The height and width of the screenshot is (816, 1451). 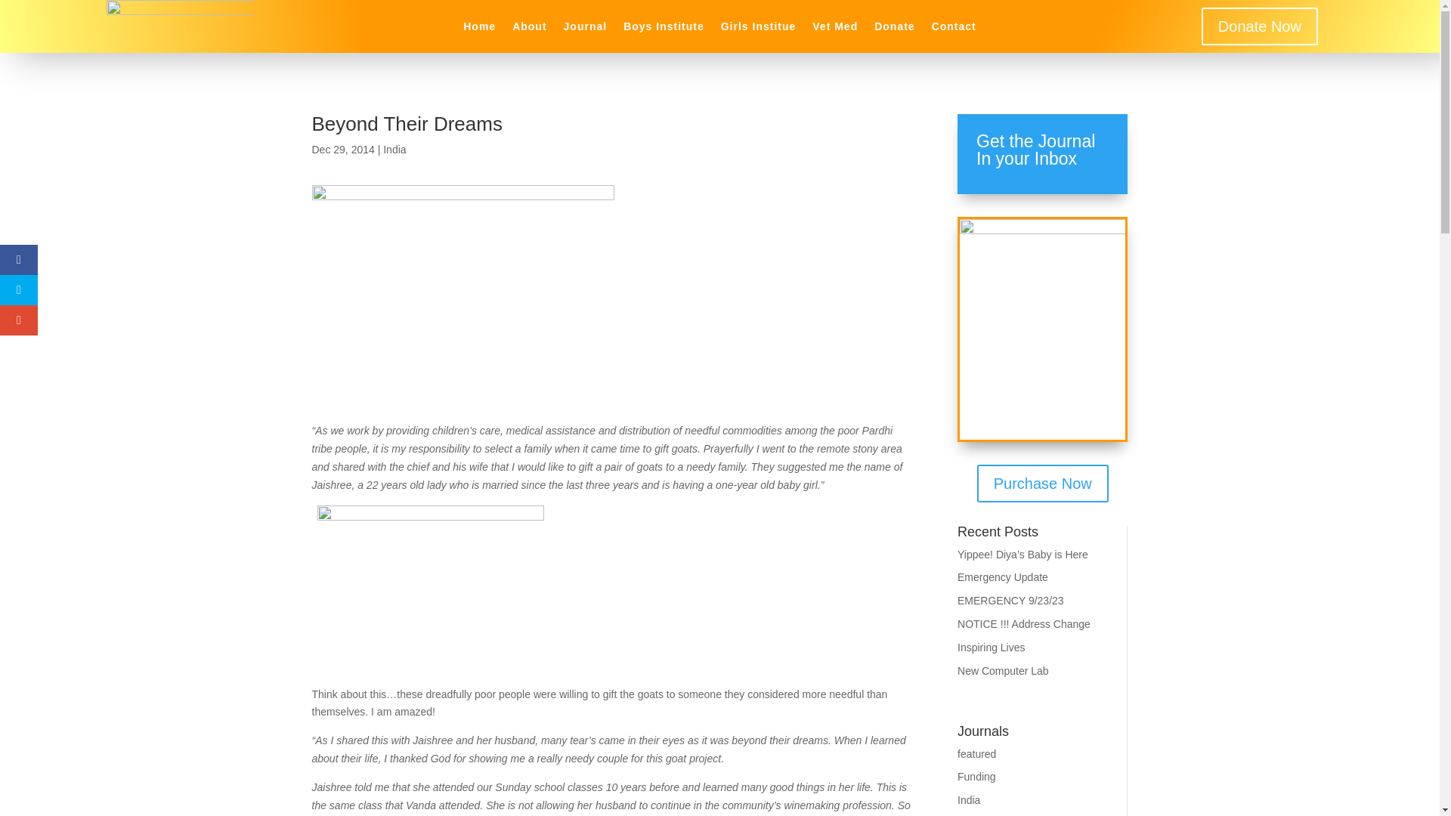 I want to click on About, so click(x=529, y=29).